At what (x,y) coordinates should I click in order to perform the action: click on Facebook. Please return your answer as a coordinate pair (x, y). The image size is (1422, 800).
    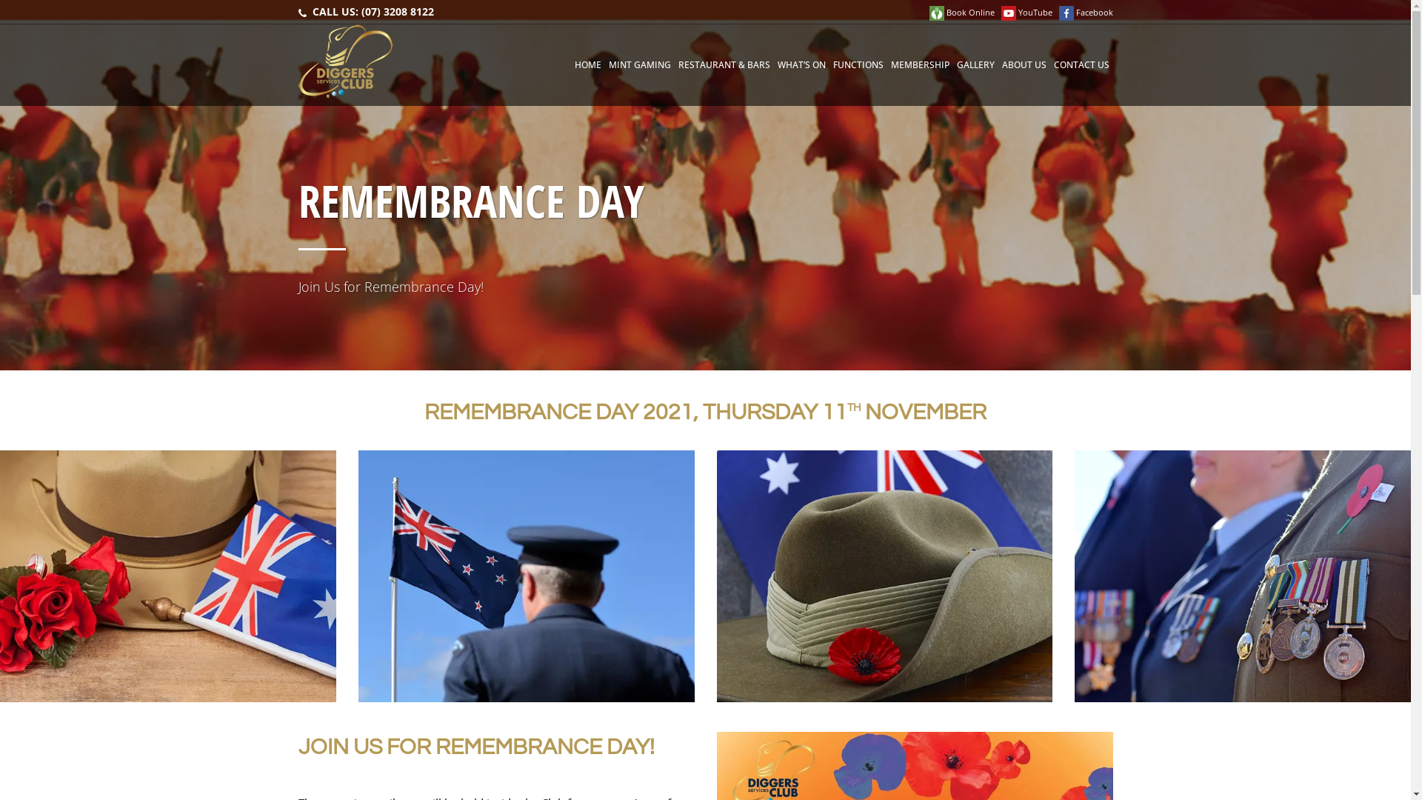
    Looking at the image, I should click on (1086, 12).